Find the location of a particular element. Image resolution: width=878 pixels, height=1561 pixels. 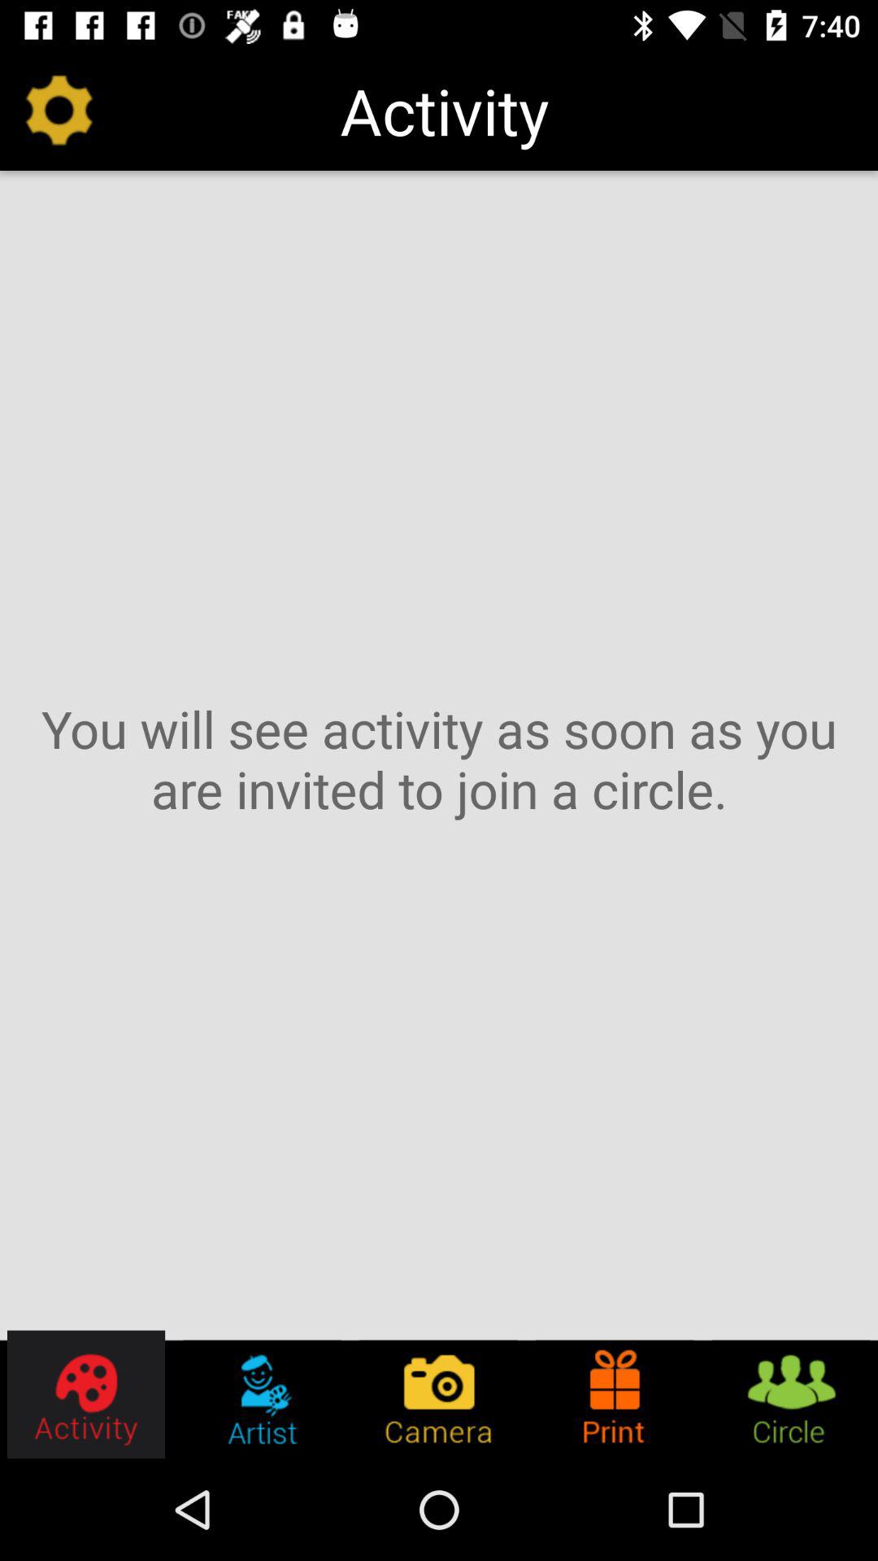

open the item to the left of the activity is located at coordinates (59, 111).